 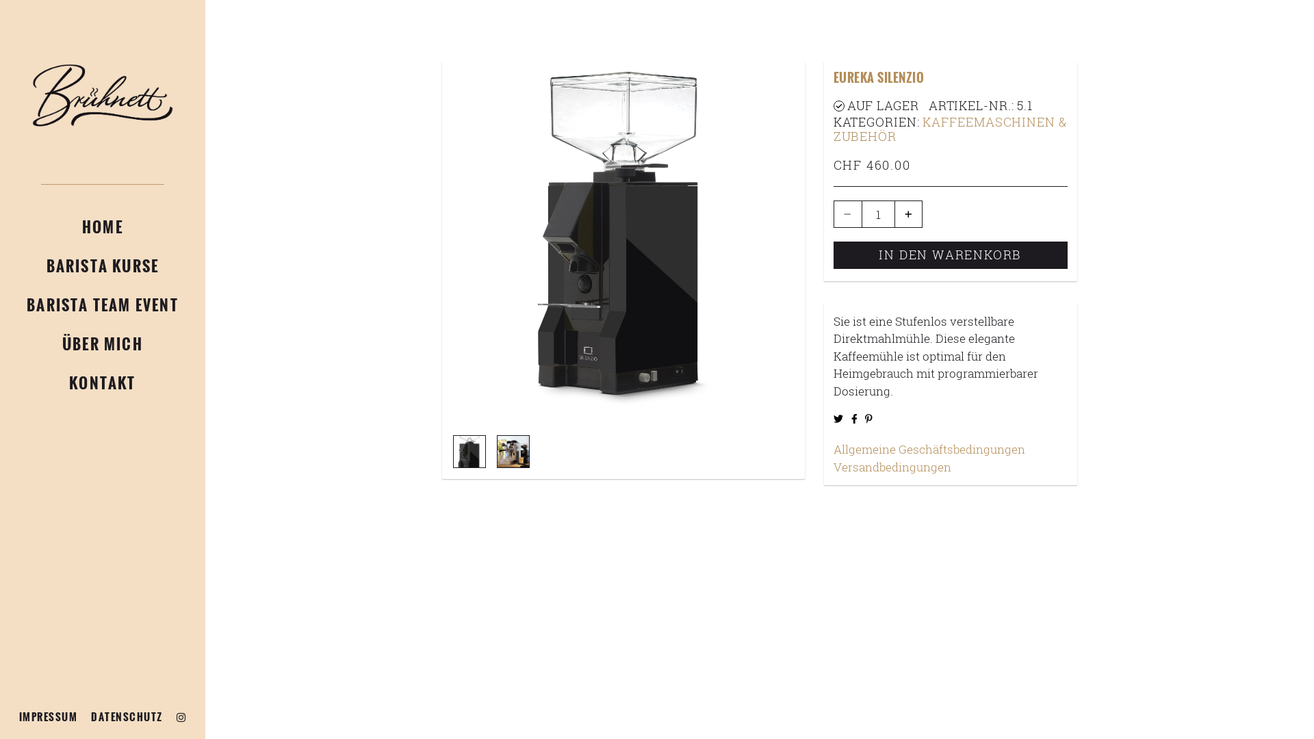 What do you see at coordinates (127, 717) in the screenshot?
I see `DATENSCHUTZ` at bounding box center [127, 717].